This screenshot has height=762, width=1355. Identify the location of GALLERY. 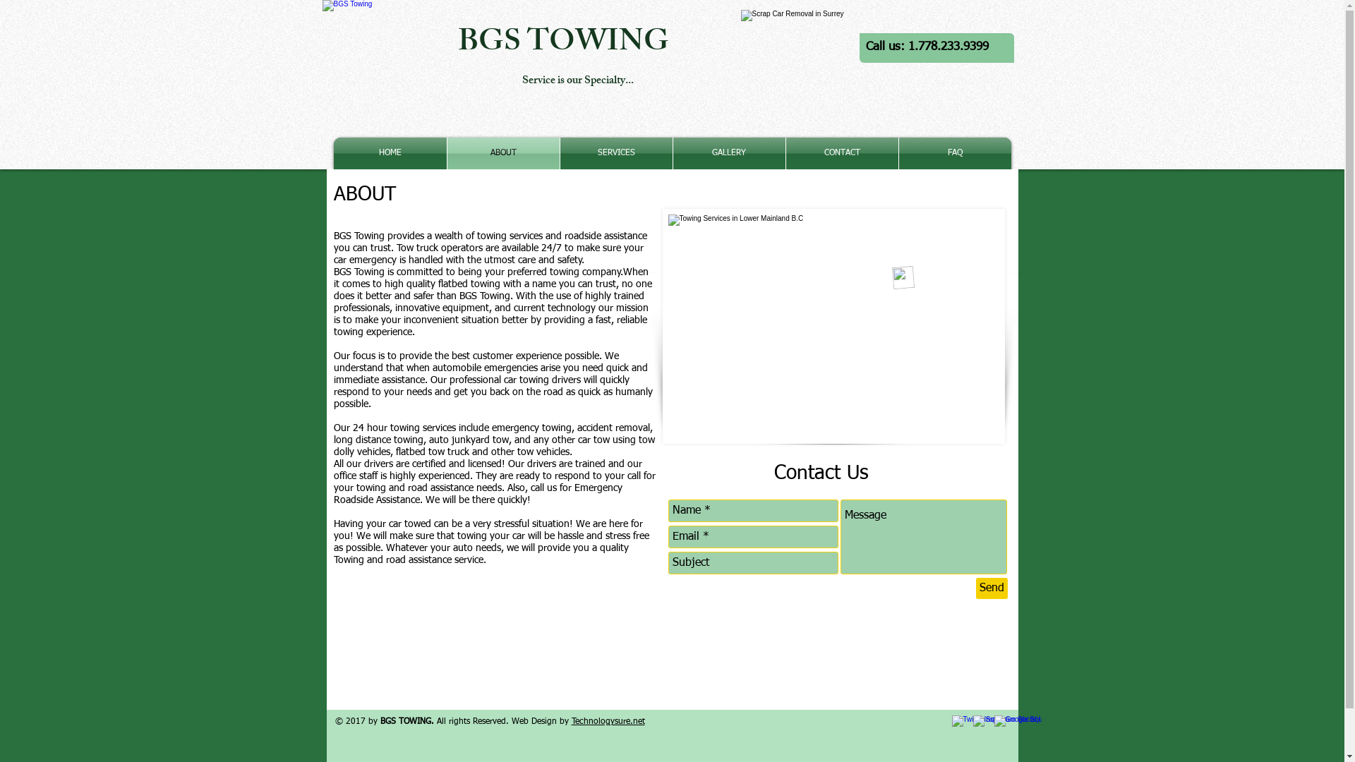
(730, 154).